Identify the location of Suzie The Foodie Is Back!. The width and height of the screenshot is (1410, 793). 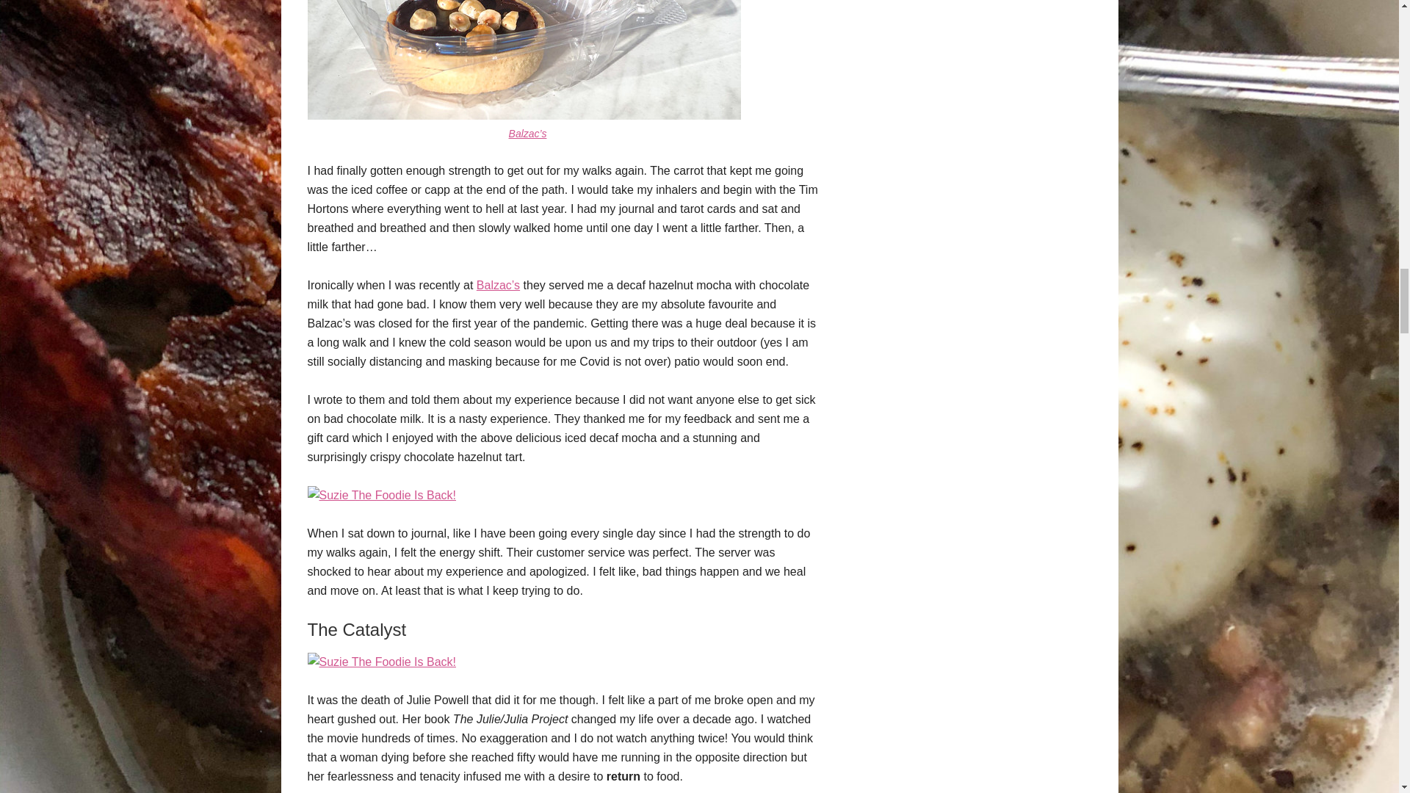
(381, 662).